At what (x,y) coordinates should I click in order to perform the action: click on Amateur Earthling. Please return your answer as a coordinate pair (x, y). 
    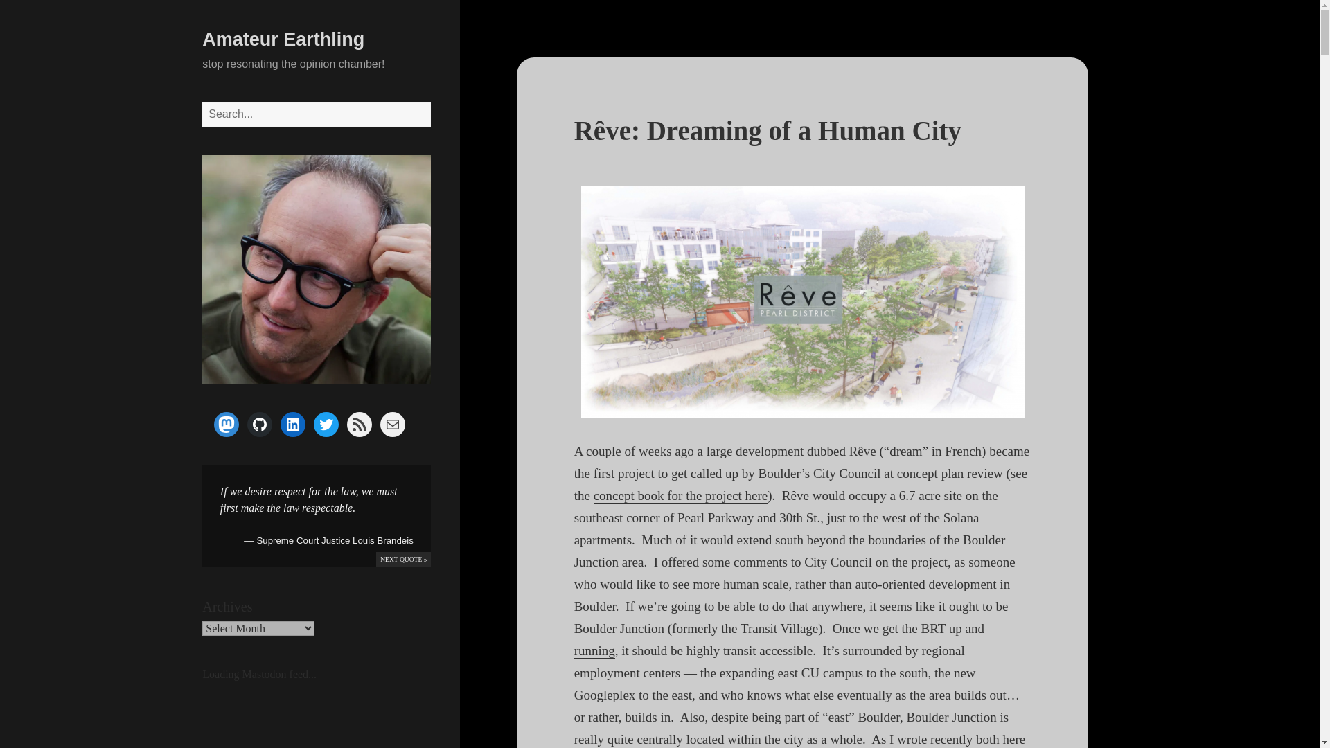
    Looking at the image, I should click on (283, 39).